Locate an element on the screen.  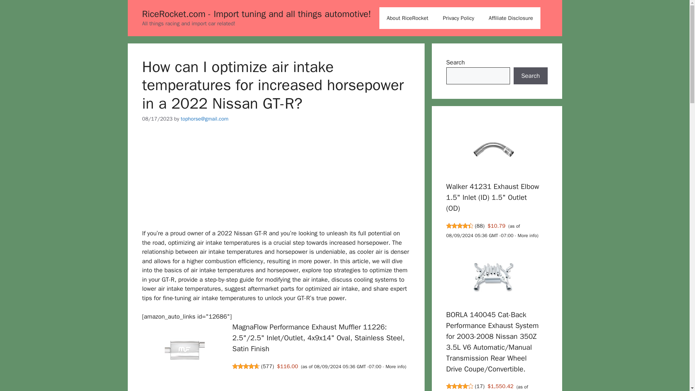
Privacy Policy is located at coordinates (458, 18).